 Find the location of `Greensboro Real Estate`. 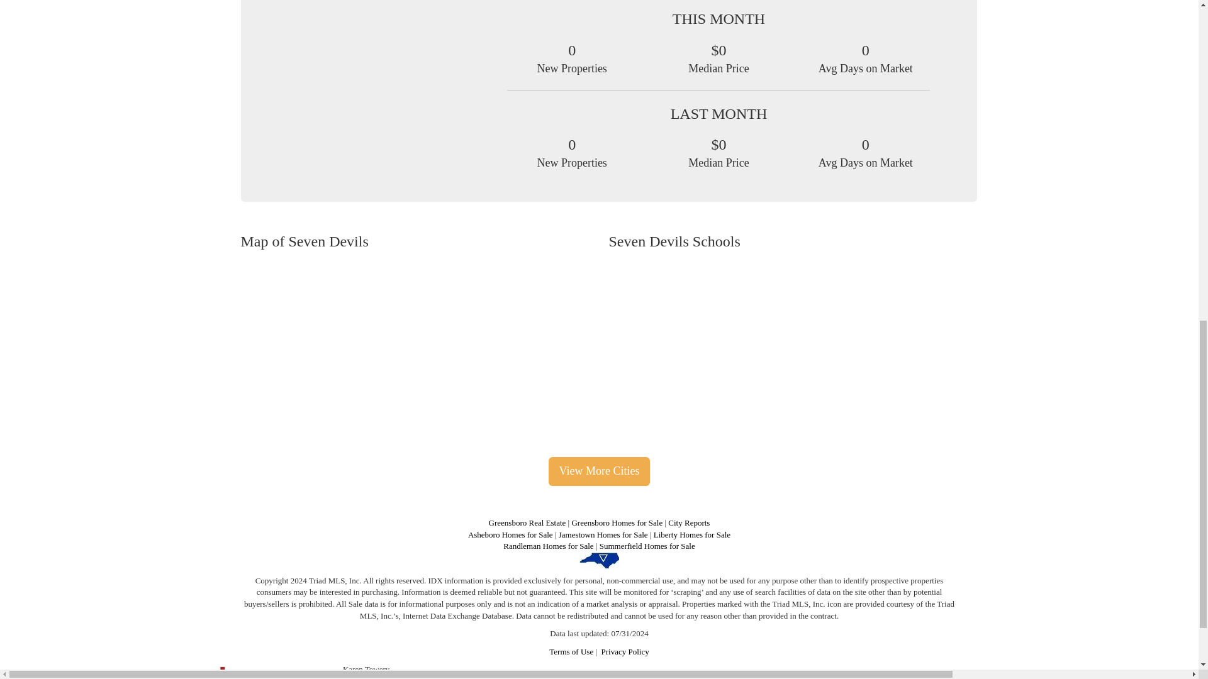

Greensboro Real Estate is located at coordinates (527, 523).